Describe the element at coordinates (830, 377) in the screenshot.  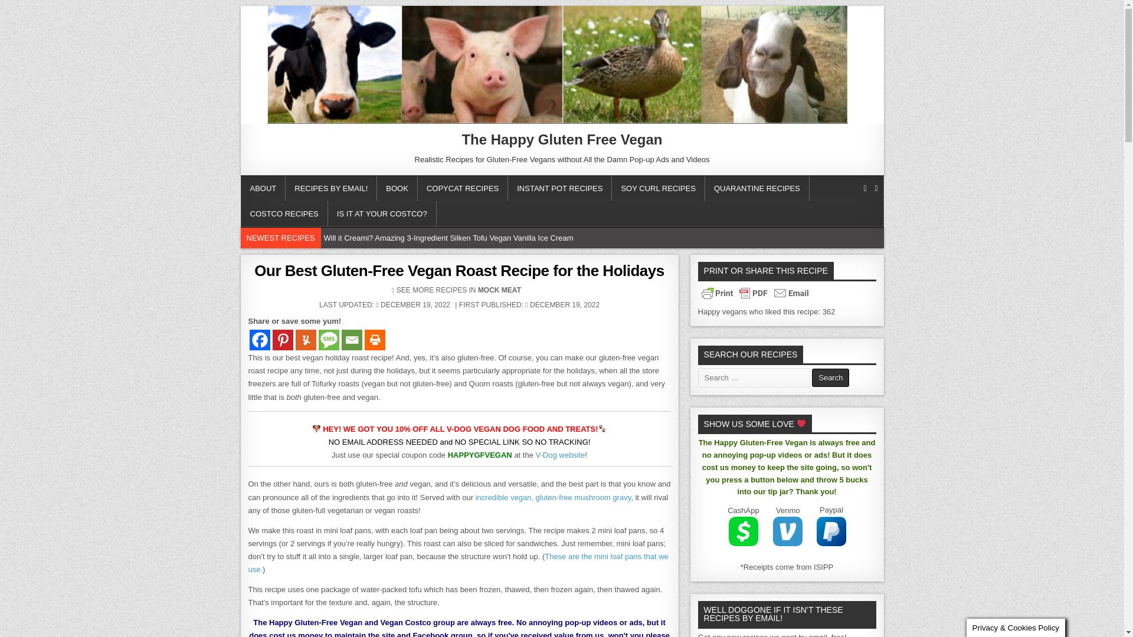
I see `Search` at that location.